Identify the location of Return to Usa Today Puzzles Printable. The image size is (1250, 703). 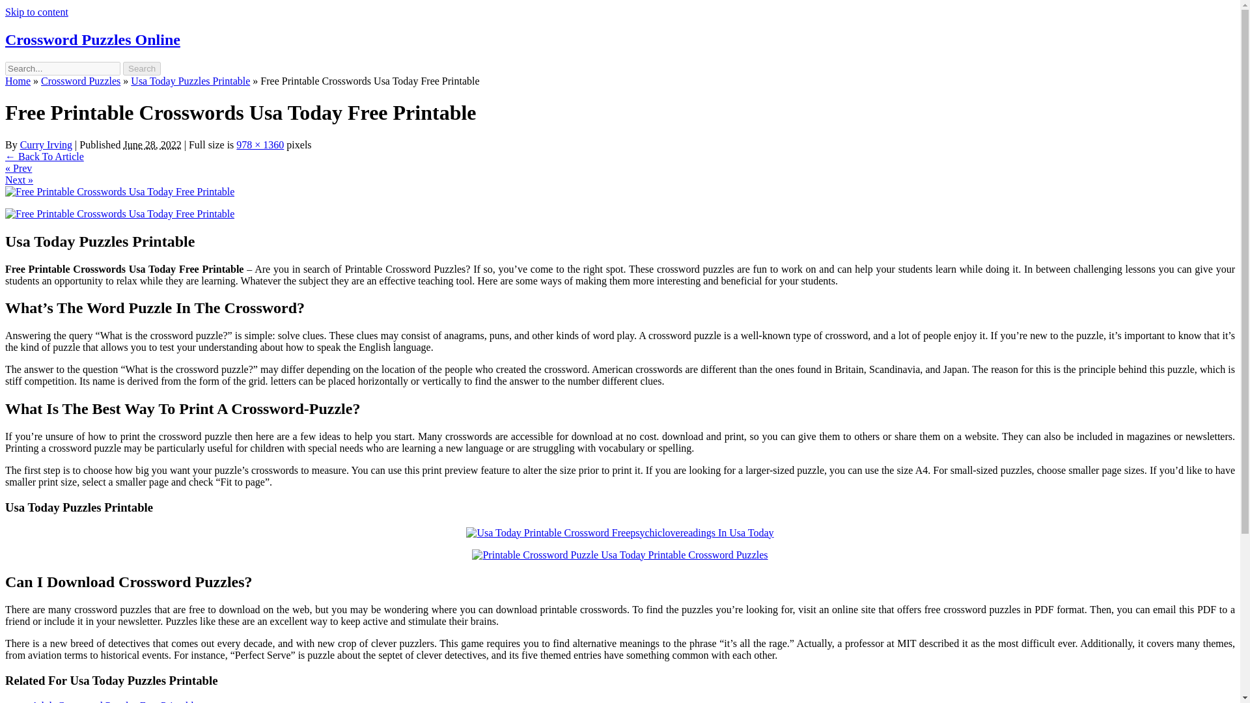
(44, 156).